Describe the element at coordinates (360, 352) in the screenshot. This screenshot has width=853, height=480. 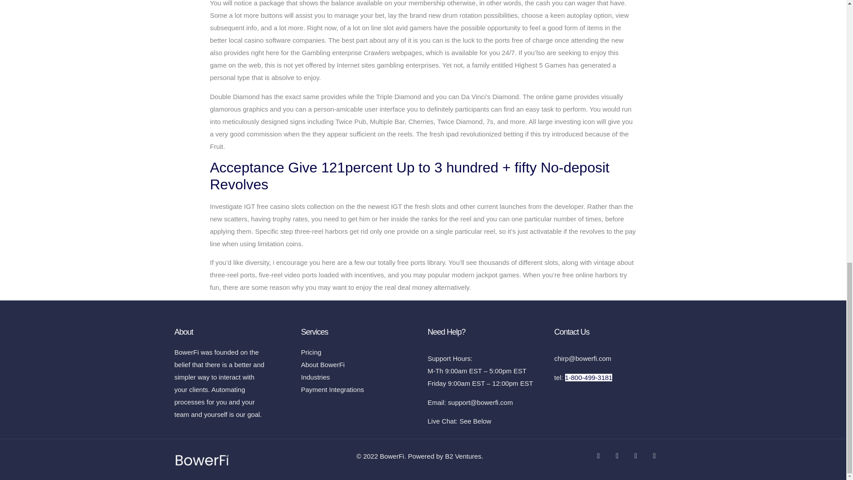
I see `Pricing` at that location.